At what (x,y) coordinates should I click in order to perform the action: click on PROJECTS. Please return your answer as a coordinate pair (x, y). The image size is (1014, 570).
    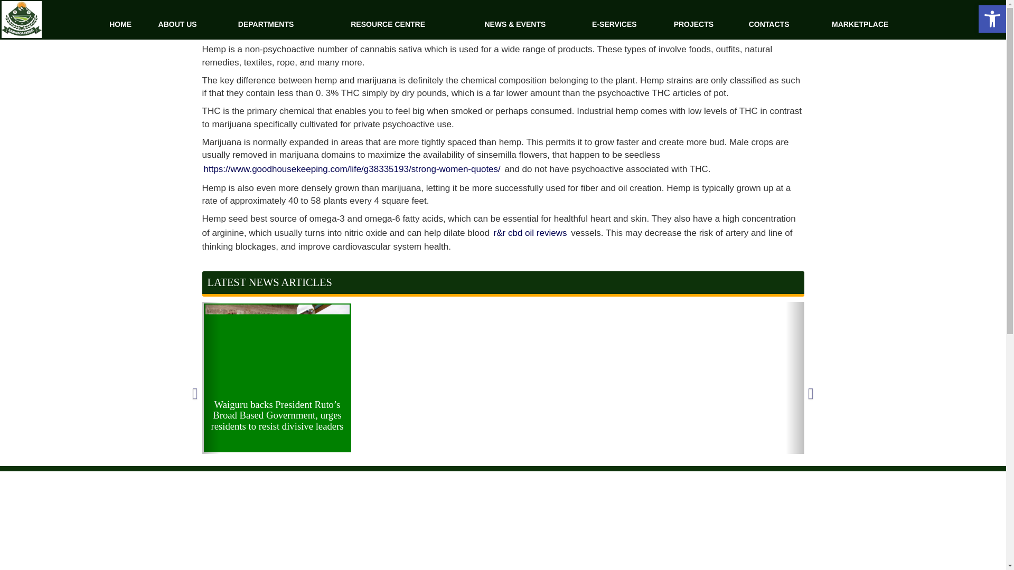
    Looking at the image, I should click on (693, 24).